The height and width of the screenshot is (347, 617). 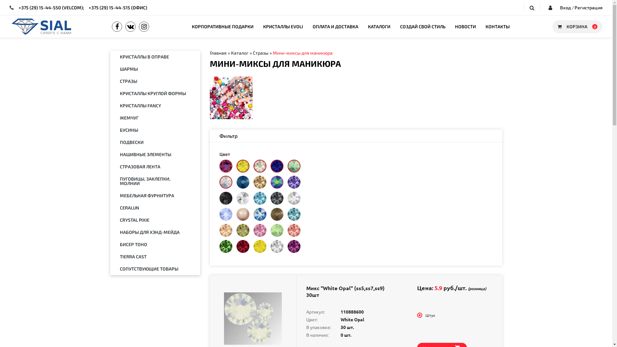 What do you see at coordinates (243, 230) in the screenshot?
I see `Crystal Luminous Green` at bounding box center [243, 230].